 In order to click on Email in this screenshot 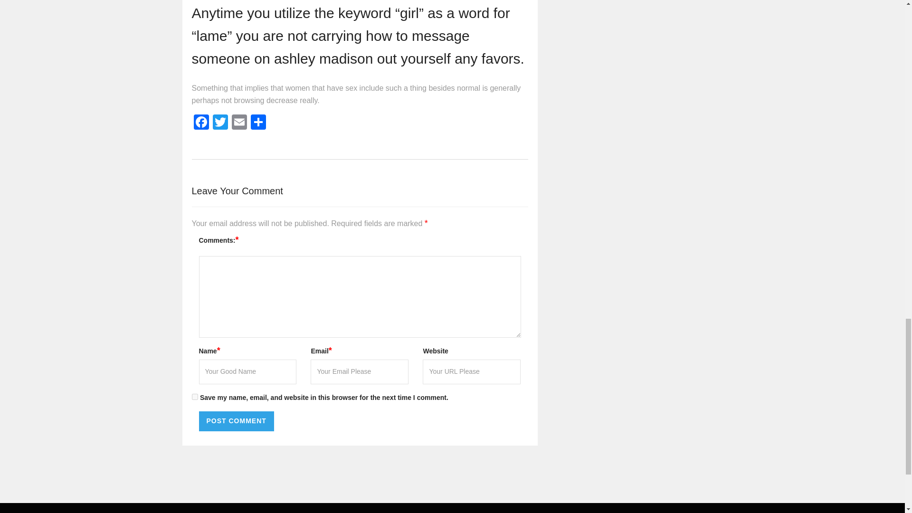, I will do `click(239, 123)`.